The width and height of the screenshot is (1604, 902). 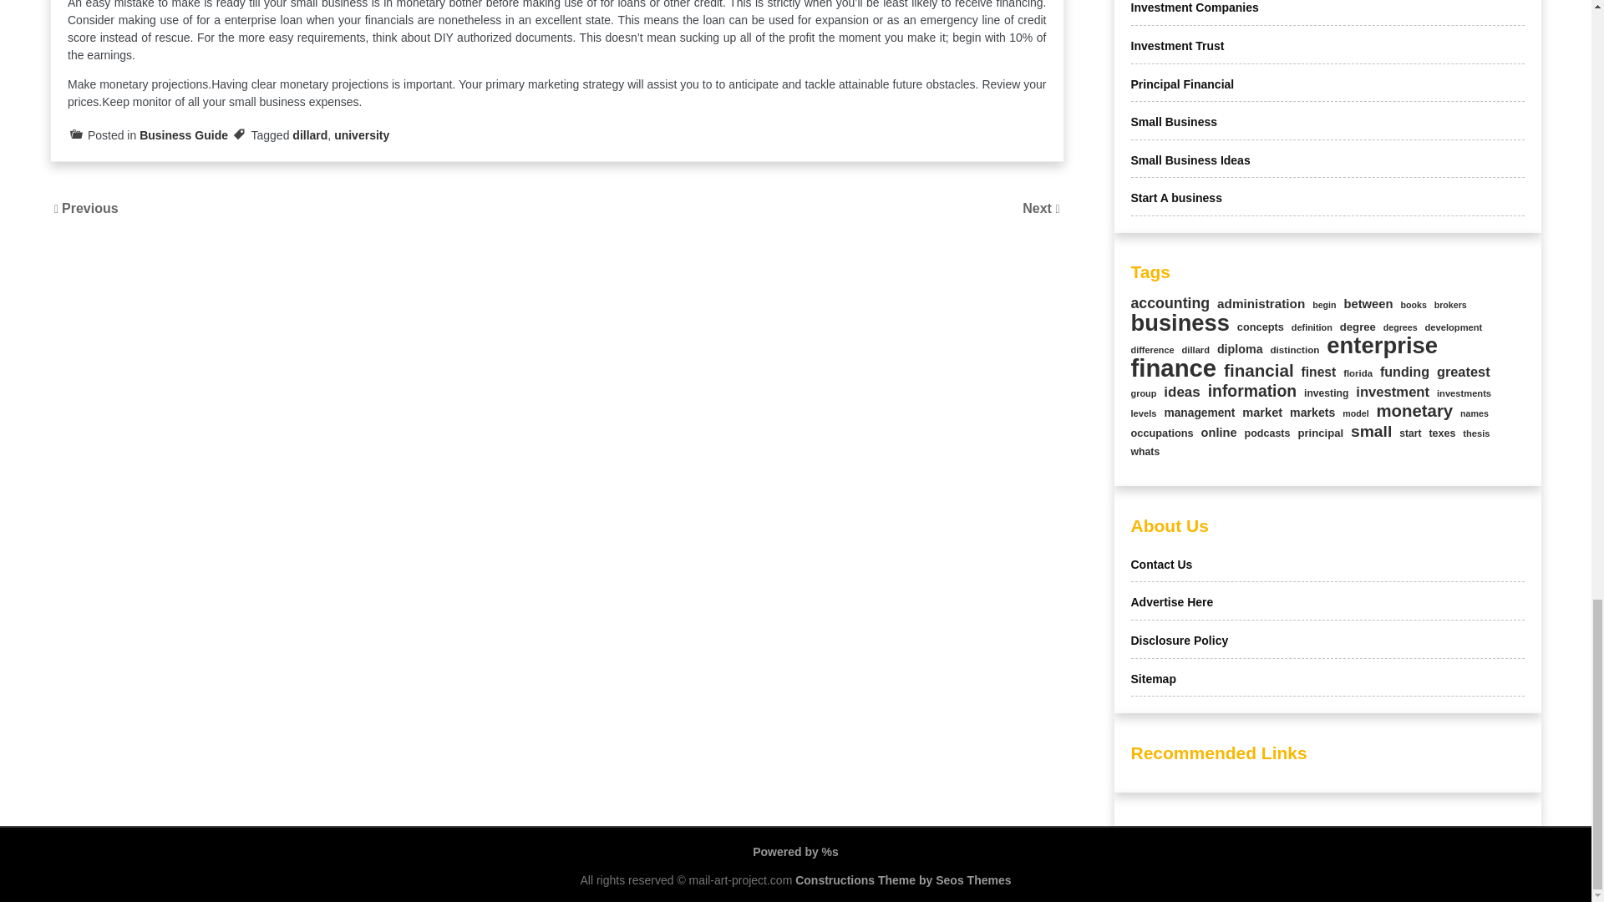 What do you see at coordinates (184, 135) in the screenshot?
I see `Business Guide` at bounding box center [184, 135].